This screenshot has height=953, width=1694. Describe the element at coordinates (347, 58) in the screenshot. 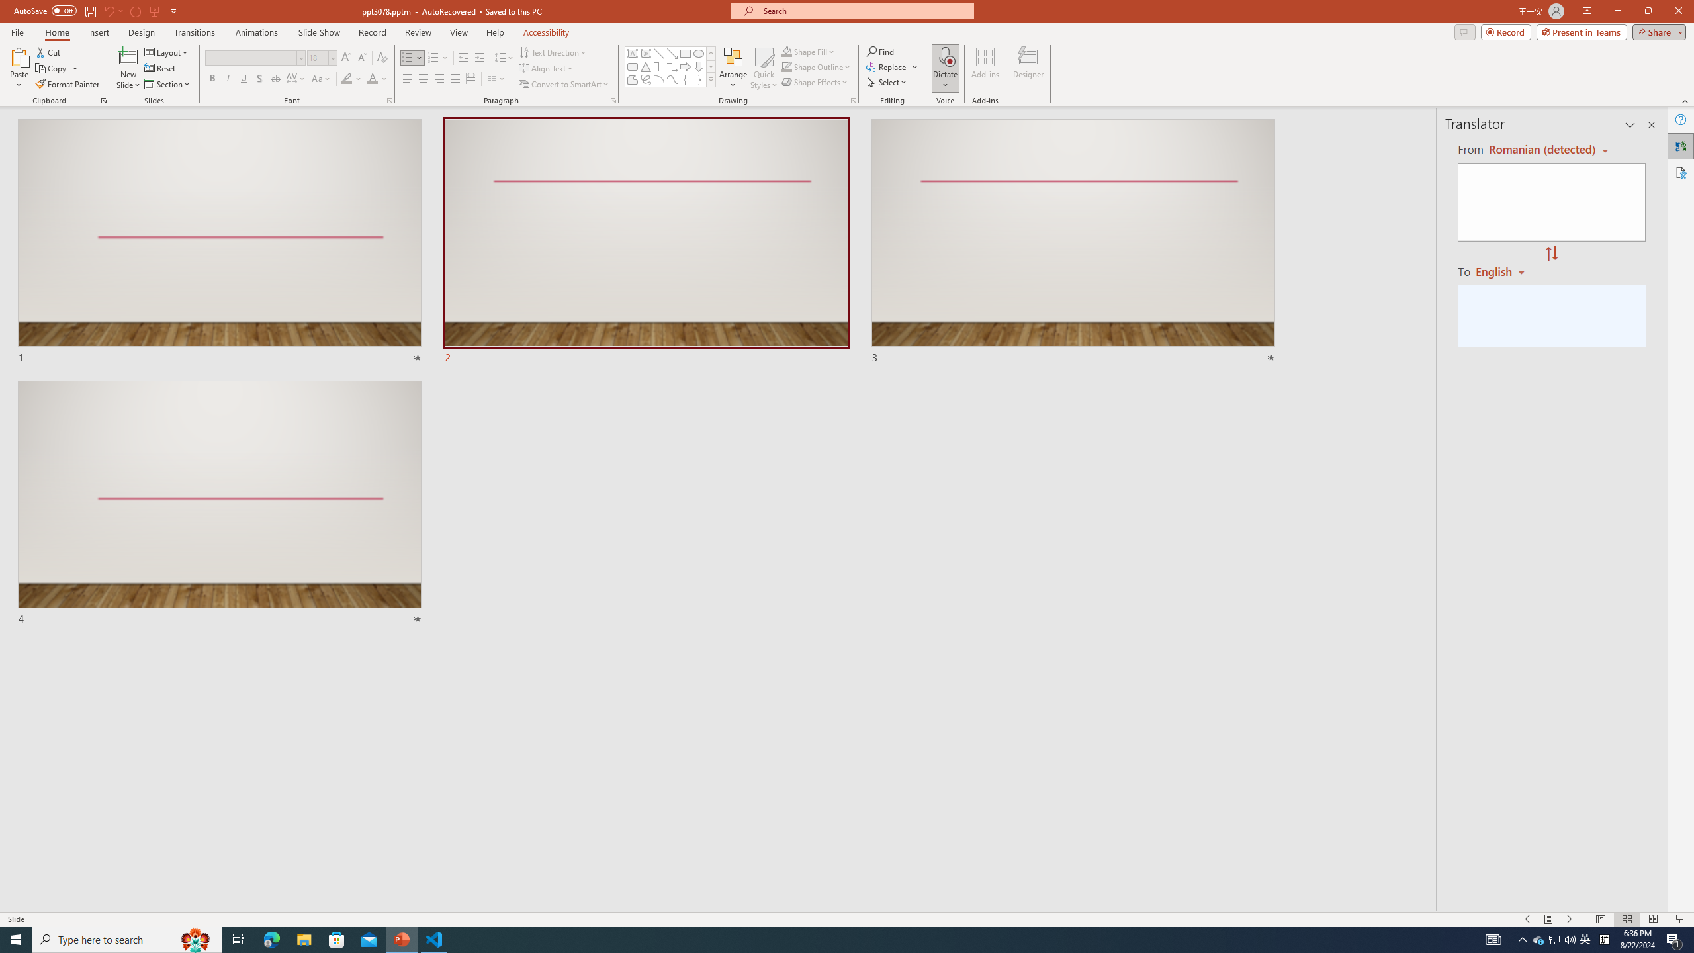

I see `Increase Font Size` at that location.